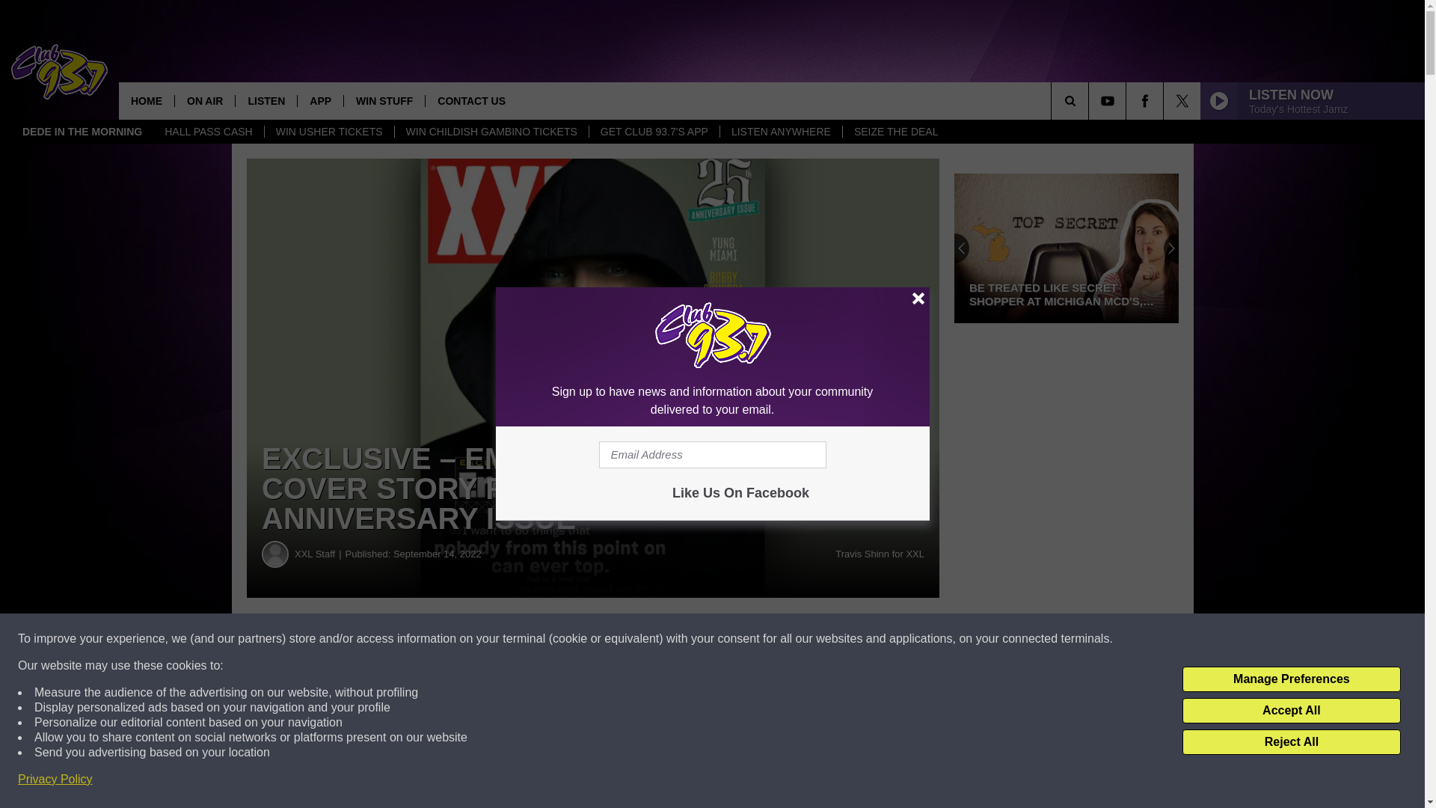 Image resolution: width=1436 pixels, height=808 pixels. I want to click on CONTACT US, so click(471, 100).